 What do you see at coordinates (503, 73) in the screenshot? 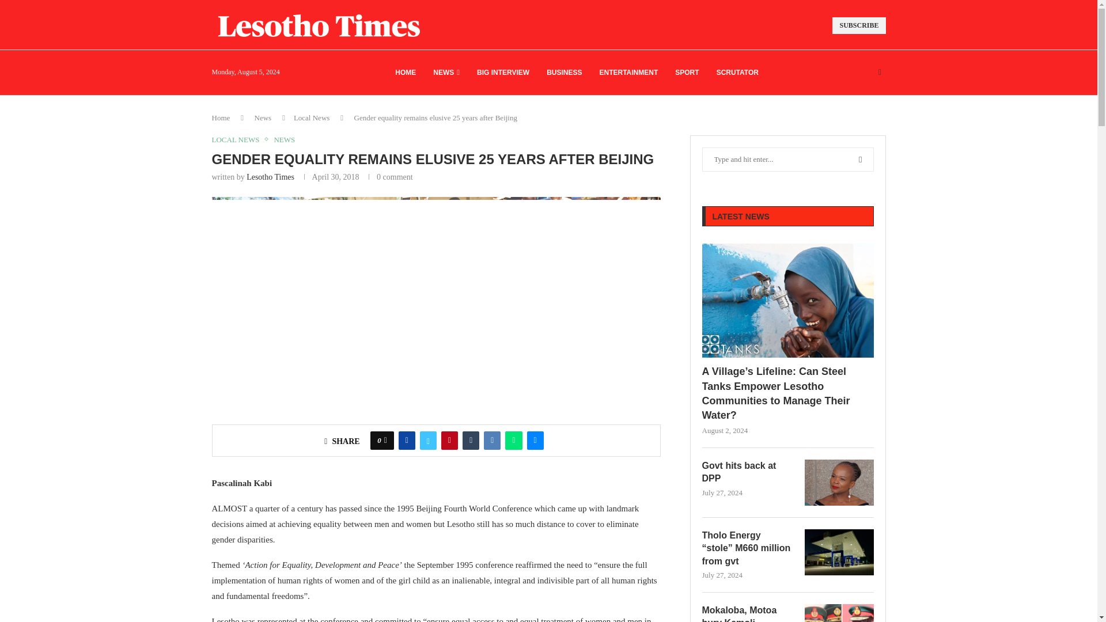
I see `BIG INTERVIEW` at bounding box center [503, 73].